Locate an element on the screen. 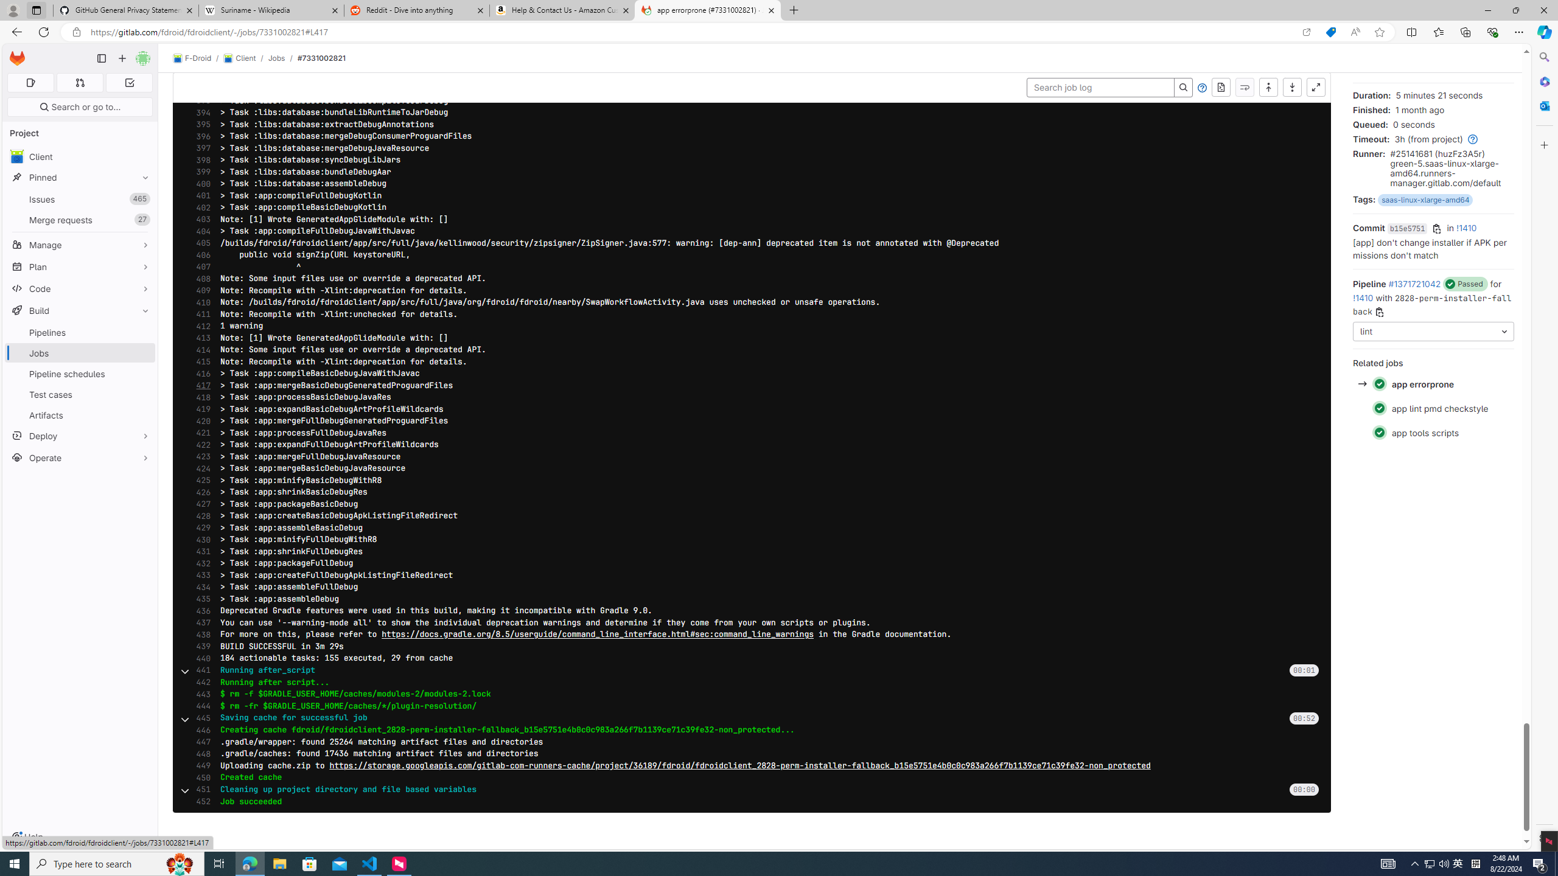  Unpin Issues is located at coordinates (142, 199).